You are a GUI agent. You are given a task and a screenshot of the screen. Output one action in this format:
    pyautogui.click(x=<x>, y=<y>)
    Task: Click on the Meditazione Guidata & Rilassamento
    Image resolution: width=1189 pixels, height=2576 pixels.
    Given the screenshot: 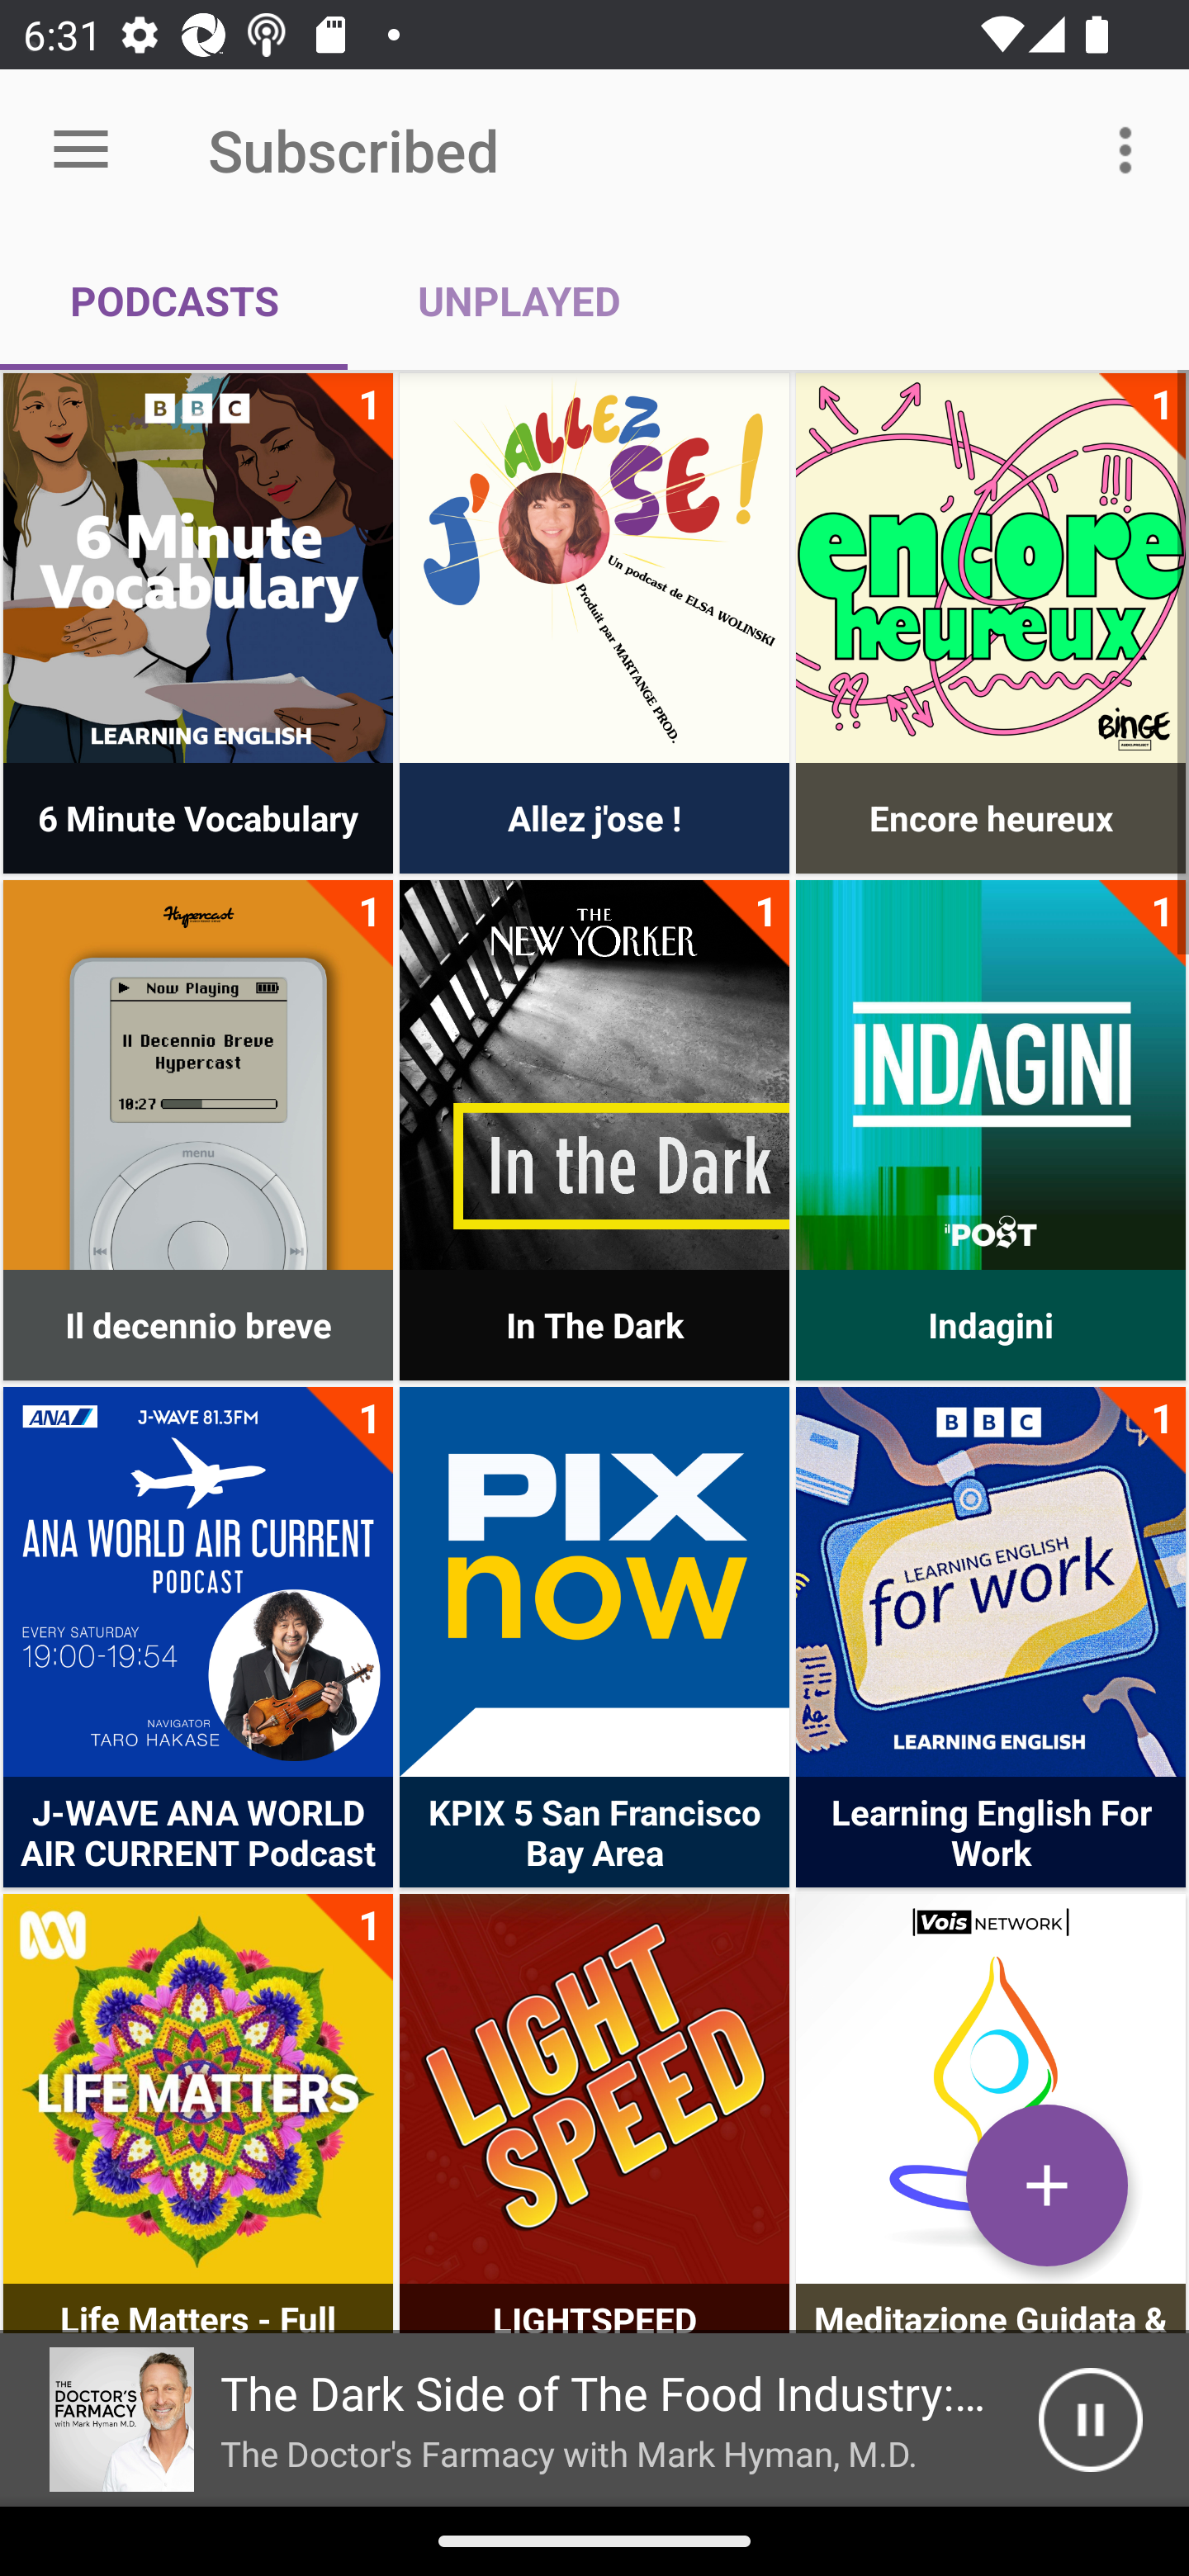 What is the action you would take?
    pyautogui.click(x=990, y=2089)
    